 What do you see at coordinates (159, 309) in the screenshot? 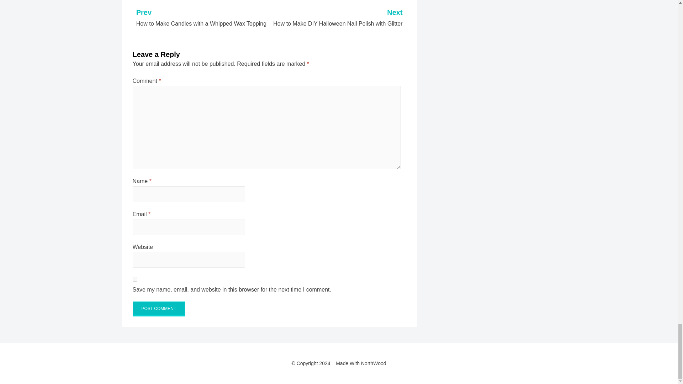
I see `yes` at bounding box center [159, 309].